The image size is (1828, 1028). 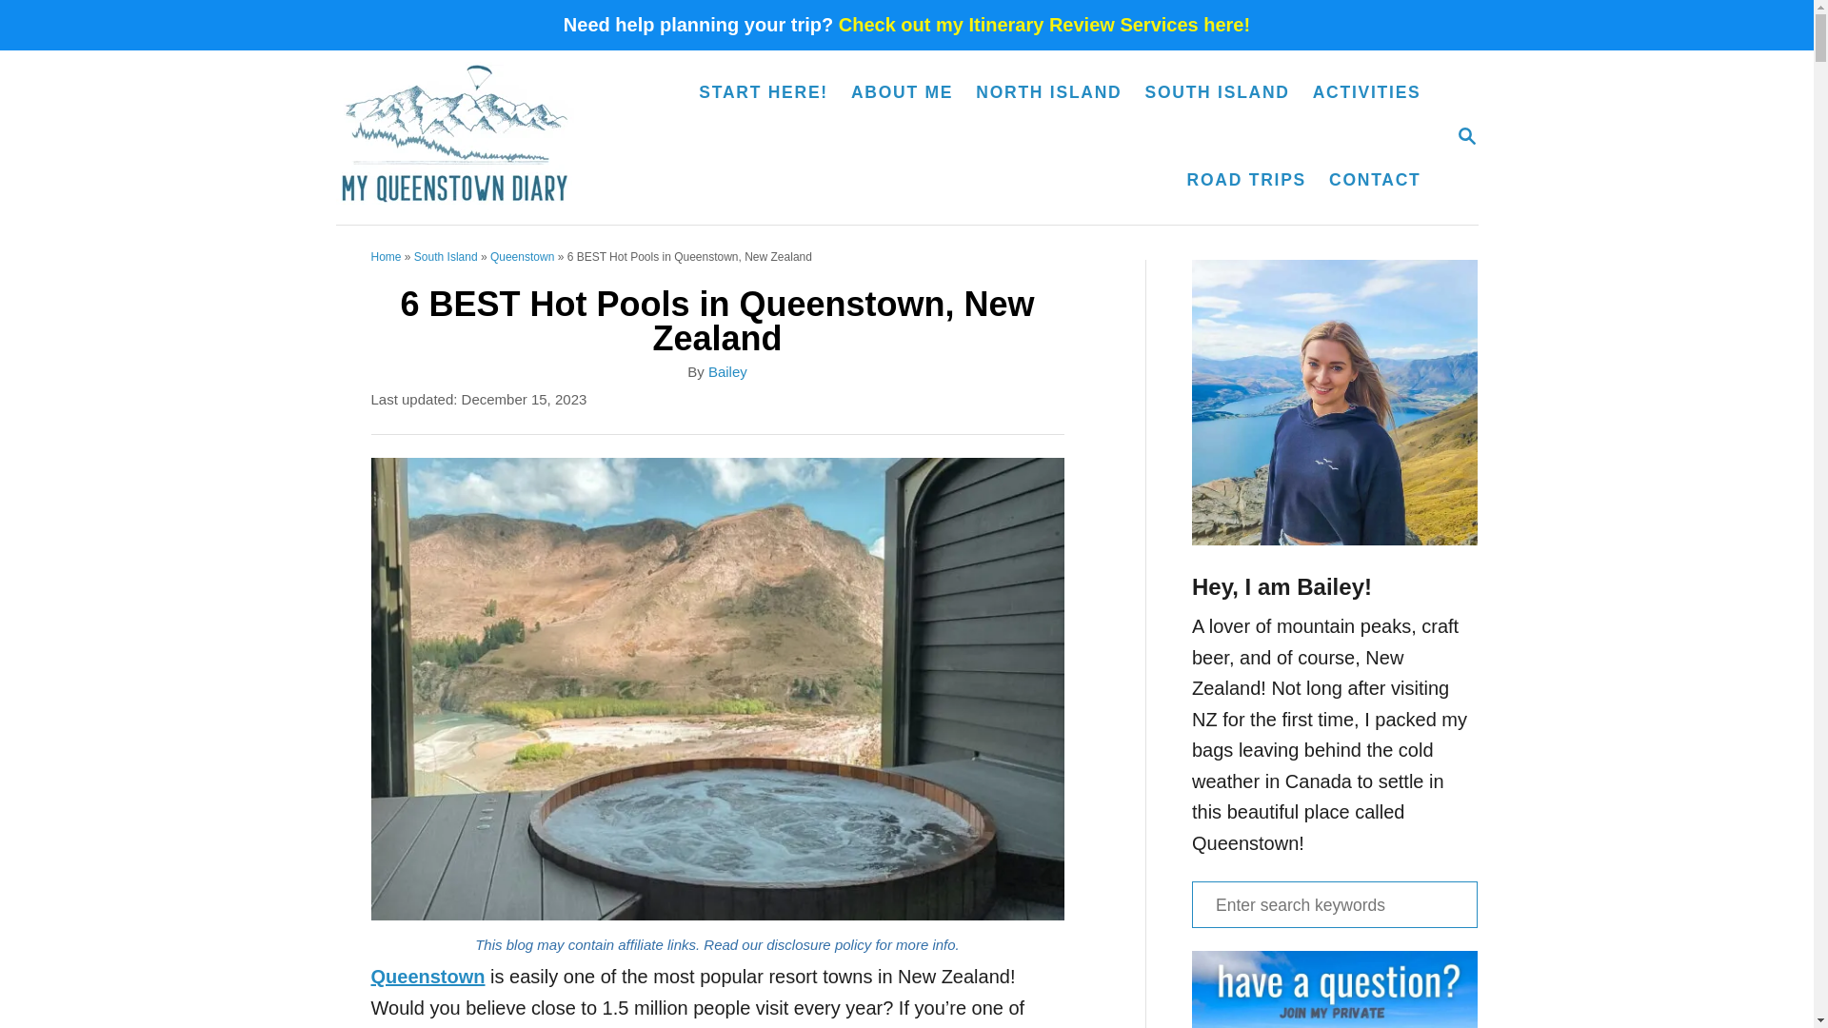 What do you see at coordinates (902, 92) in the screenshot?
I see `ABOUT ME` at bounding box center [902, 92].